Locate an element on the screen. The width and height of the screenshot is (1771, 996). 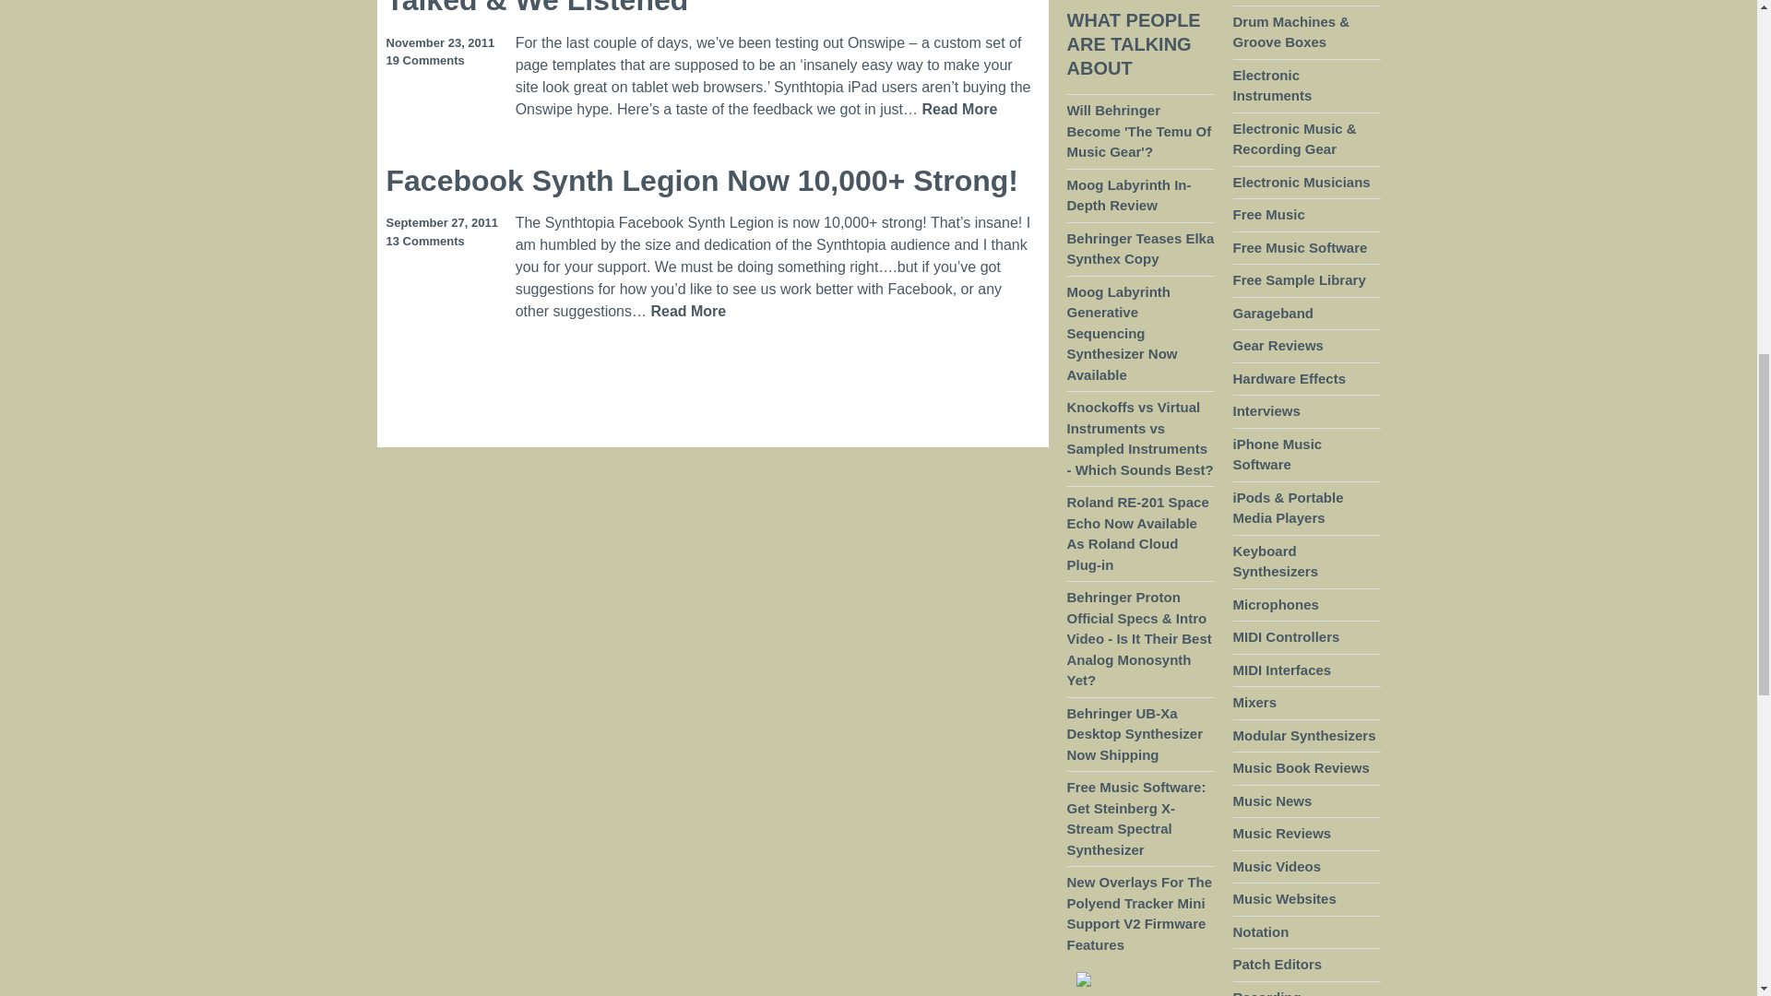
19 Comments is located at coordinates (424, 61).